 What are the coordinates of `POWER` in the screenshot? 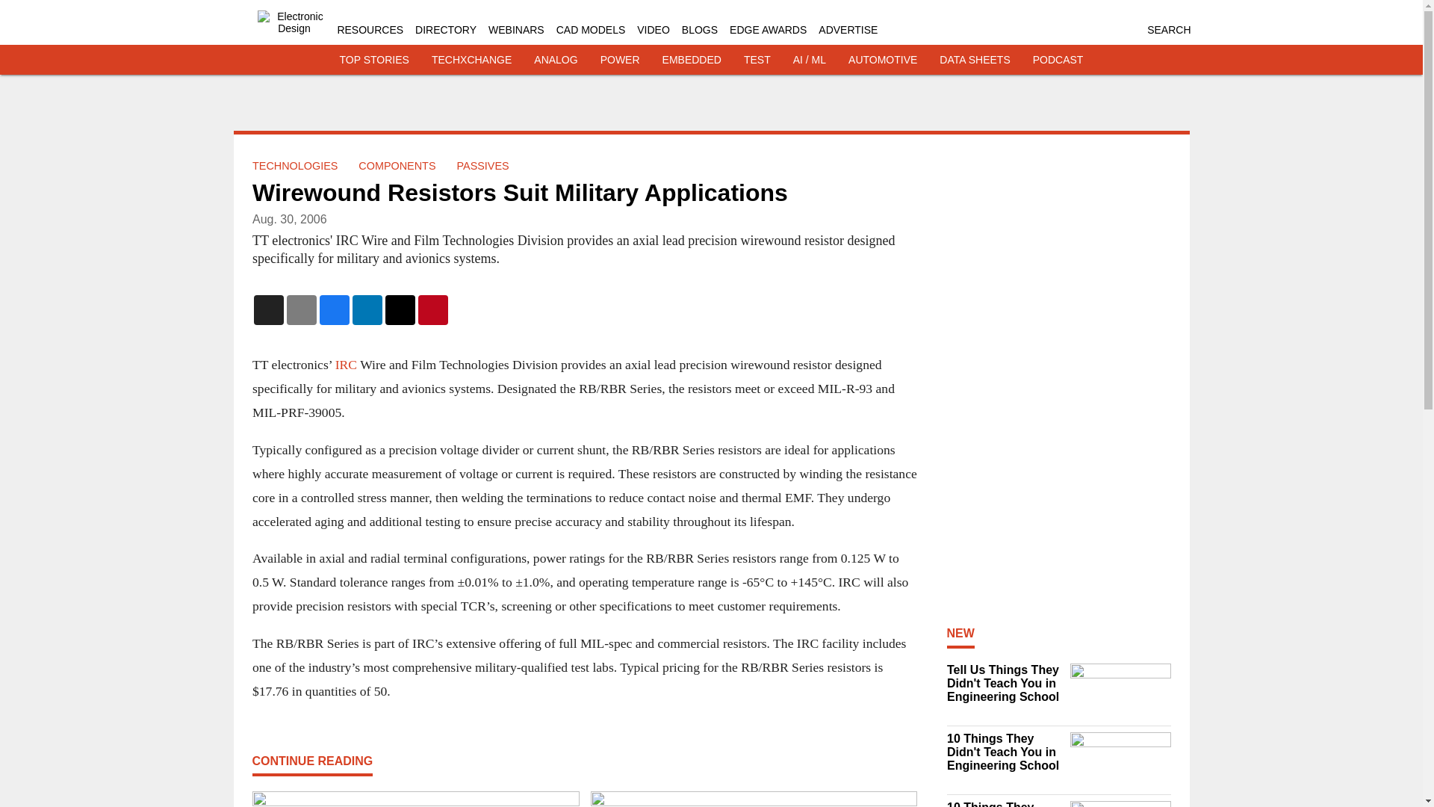 It's located at (620, 60).